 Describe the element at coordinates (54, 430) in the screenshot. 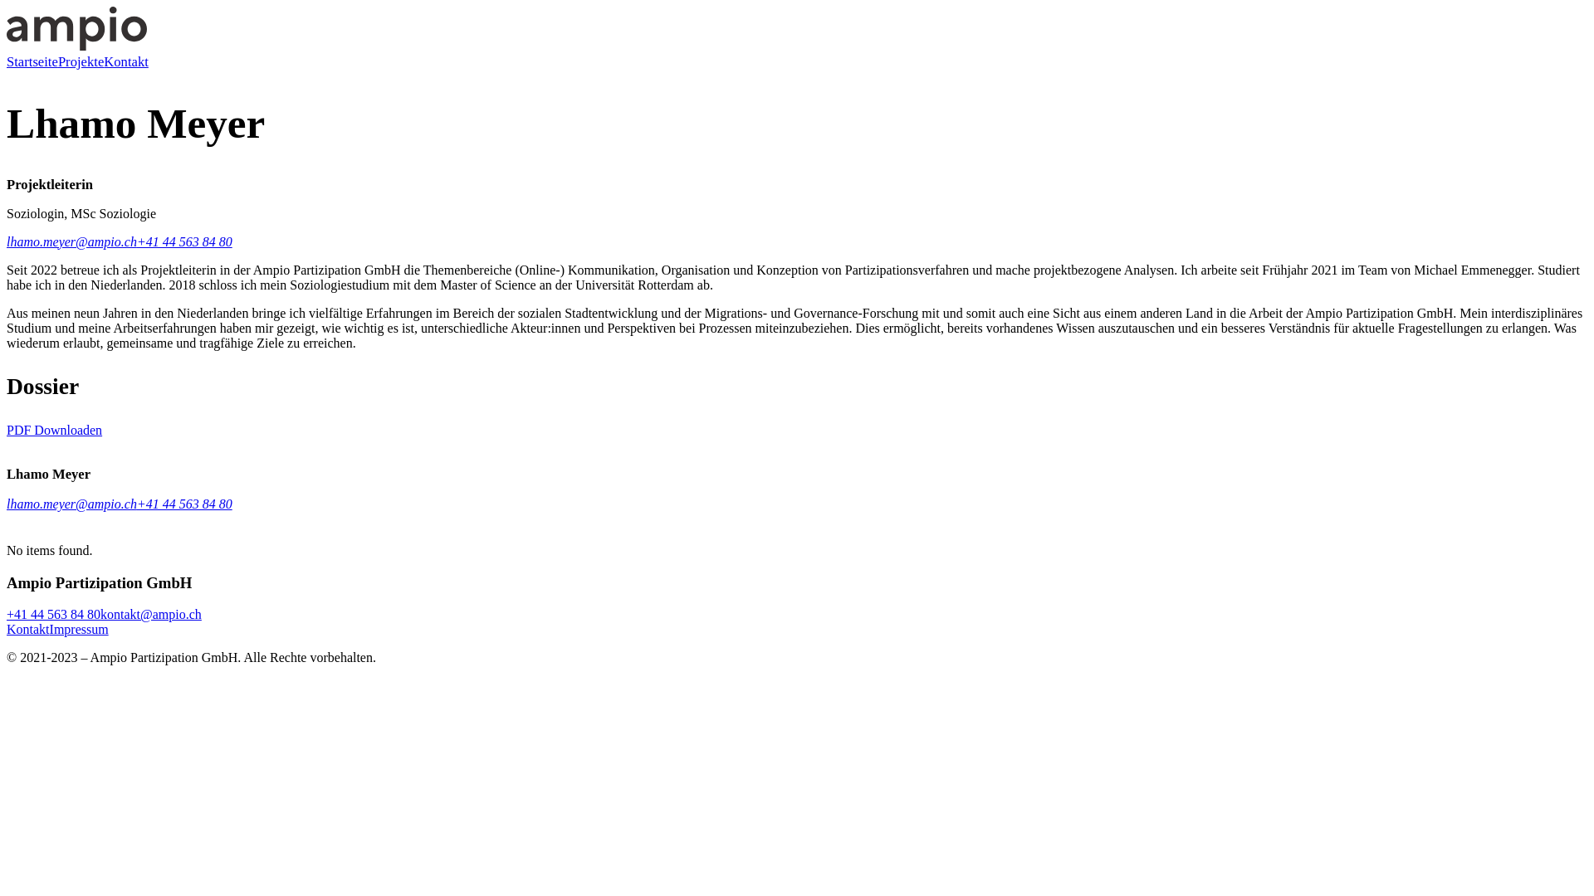

I see `PDF Downloaden` at that location.